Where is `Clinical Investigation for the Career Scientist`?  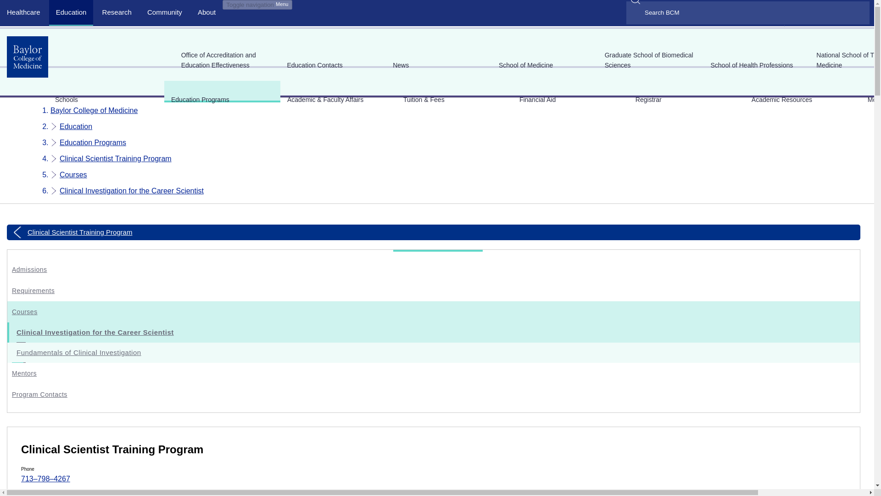 Clinical Investigation for the Career Scientist is located at coordinates (131, 191).